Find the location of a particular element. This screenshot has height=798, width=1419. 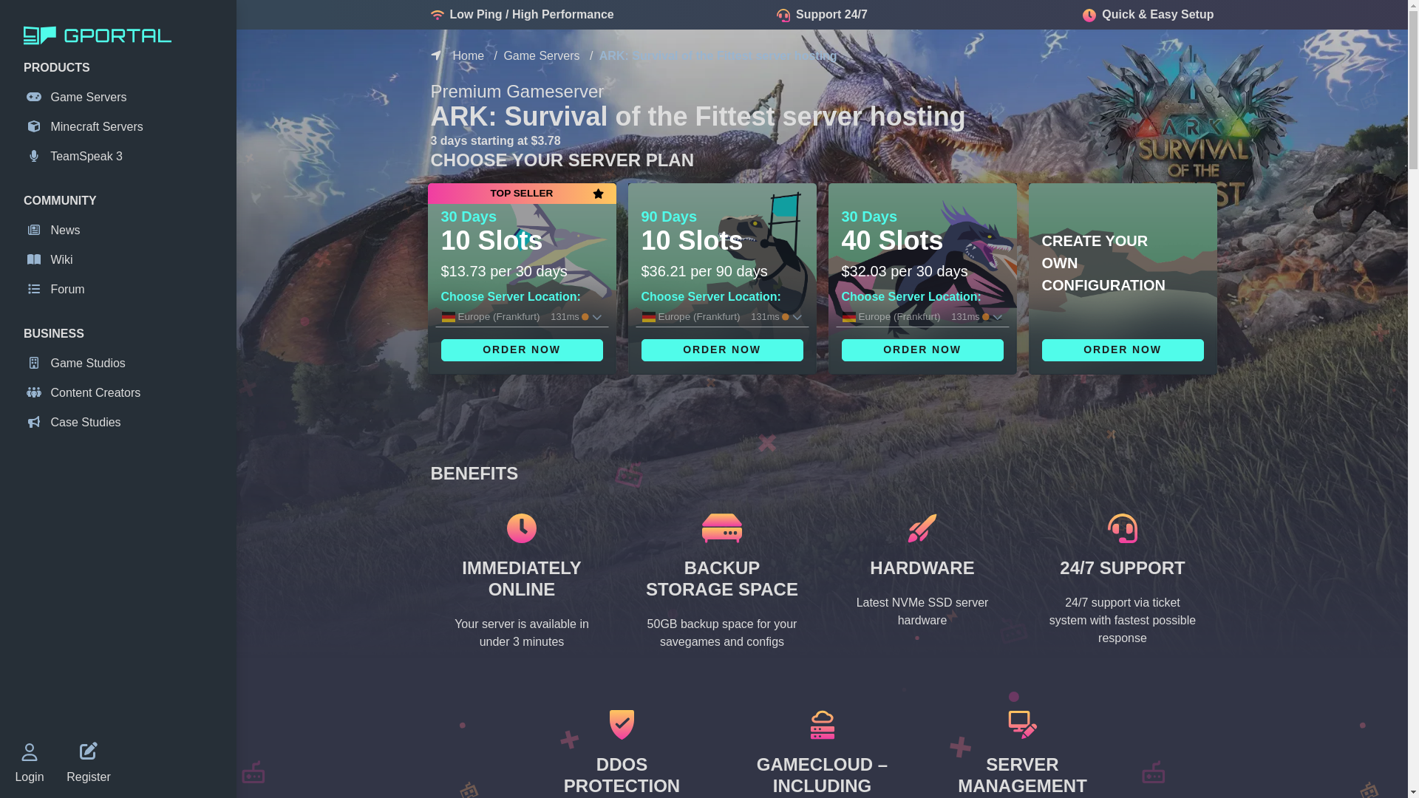

TeamSpeak 3 is located at coordinates (121, 156).